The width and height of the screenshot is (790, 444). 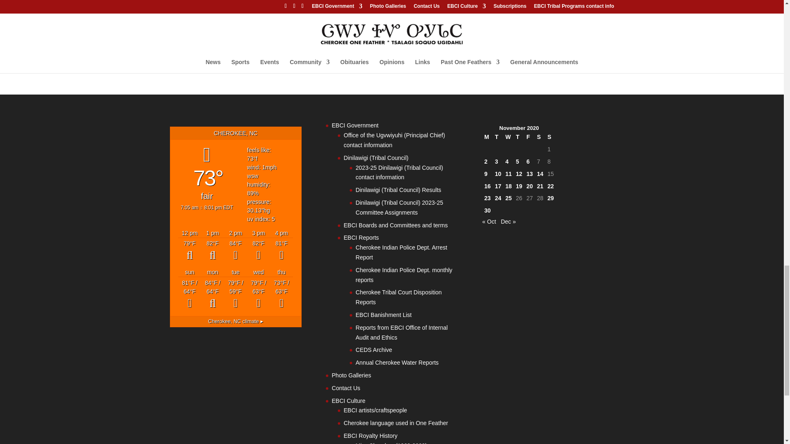 What do you see at coordinates (235, 321) in the screenshot?
I see `Cherokee, NC - Climate` at bounding box center [235, 321].